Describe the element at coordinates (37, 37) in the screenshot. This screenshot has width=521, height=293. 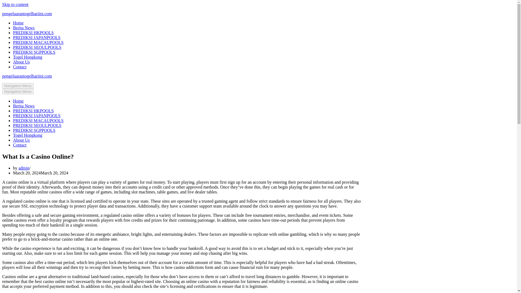
I see `PREDIKSI JAPANPOOLS` at that location.